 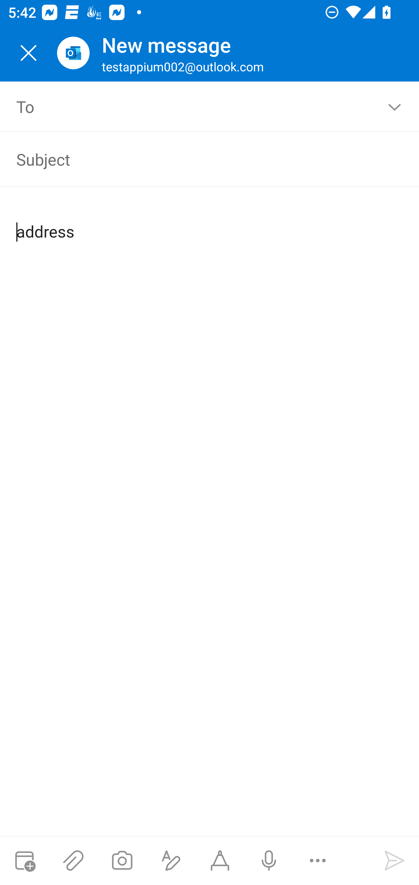 I want to click on Take a photo, so click(x=122, y=861).